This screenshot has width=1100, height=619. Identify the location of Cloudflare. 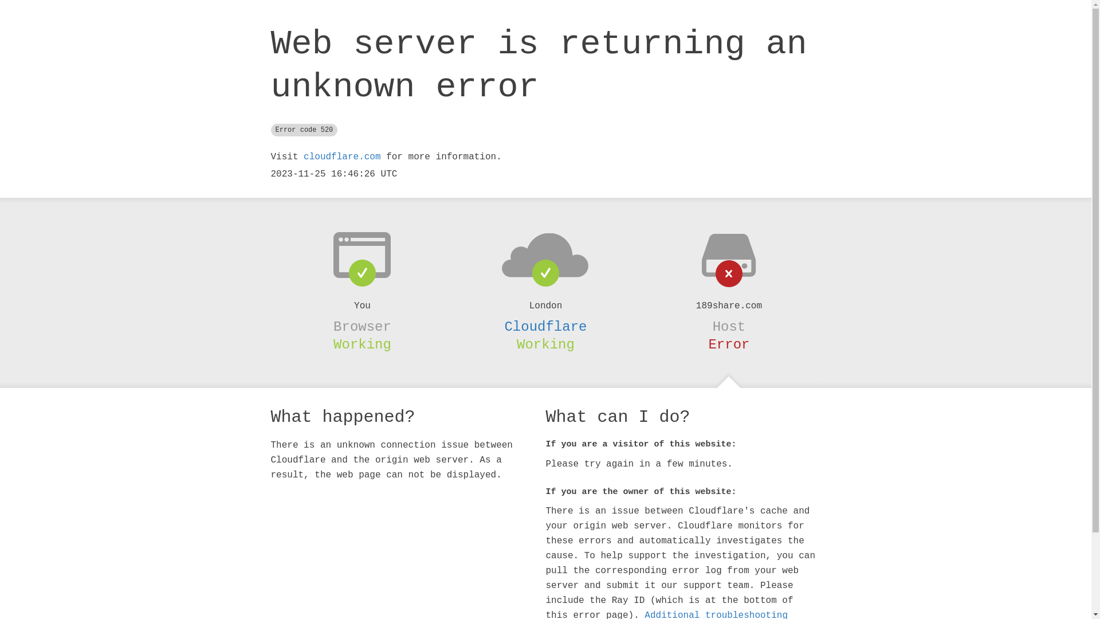
(545, 327).